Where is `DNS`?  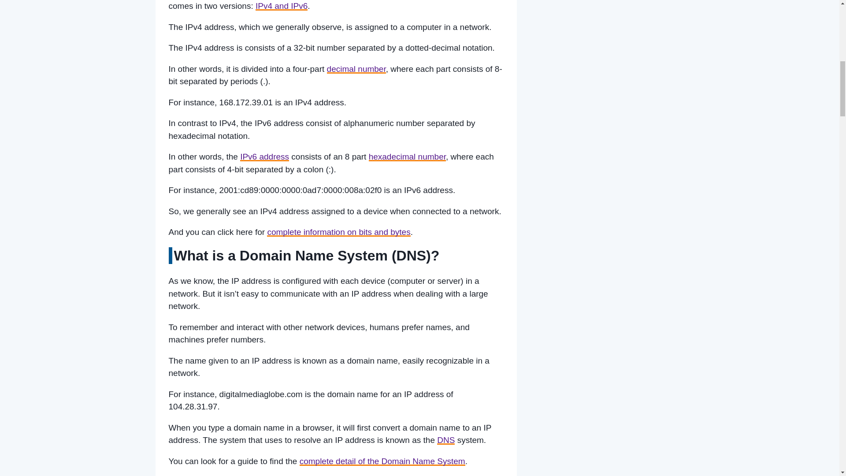
DNS is located at coordinates (446, 440).